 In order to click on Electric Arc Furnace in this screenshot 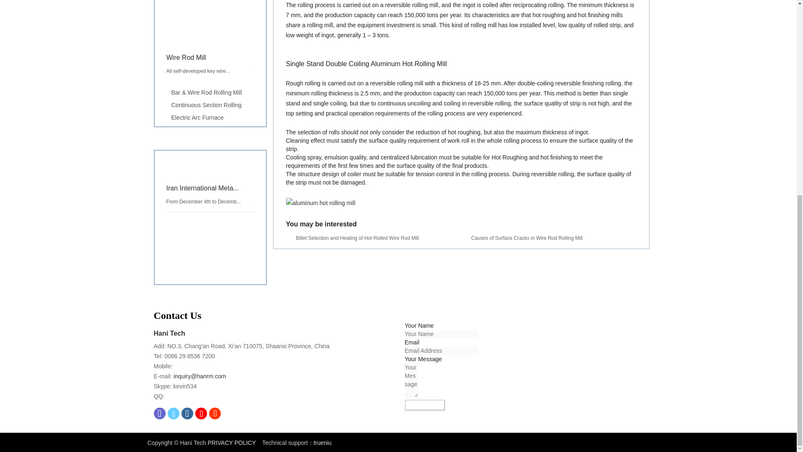, I will do `click(210, 118)`.